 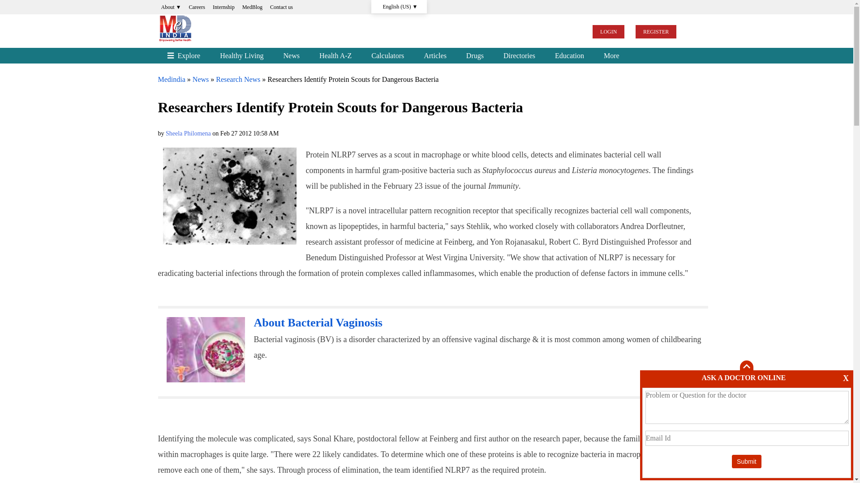 What do you see at coordinates (318, 322) in the screenshot?
I see `Internship` at bounding box center [318, 322].